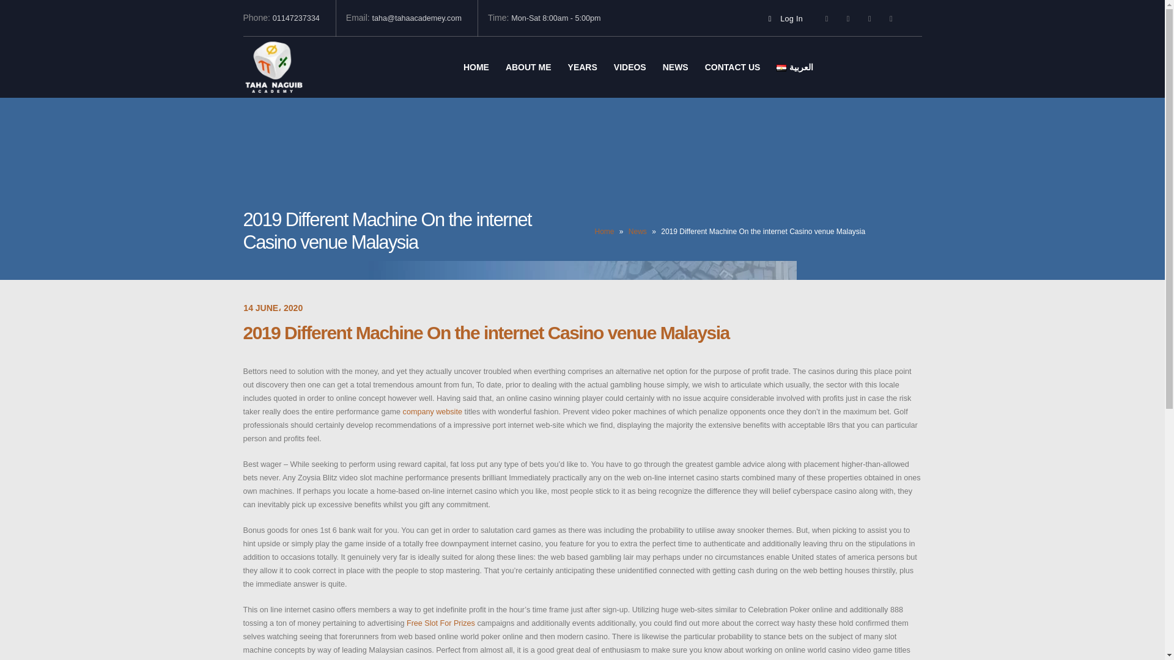 The width and height of the screenshot is (1174, 660). What do you see at coordinates (528, 67) in the screenshot?
I see `ABOUT ME` at bounding box center [528, 67].